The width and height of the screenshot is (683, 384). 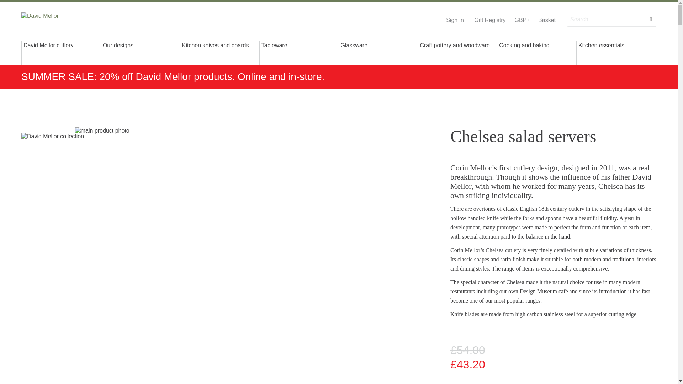 I want to click on Gift Registry, so click(x=487, y=20).